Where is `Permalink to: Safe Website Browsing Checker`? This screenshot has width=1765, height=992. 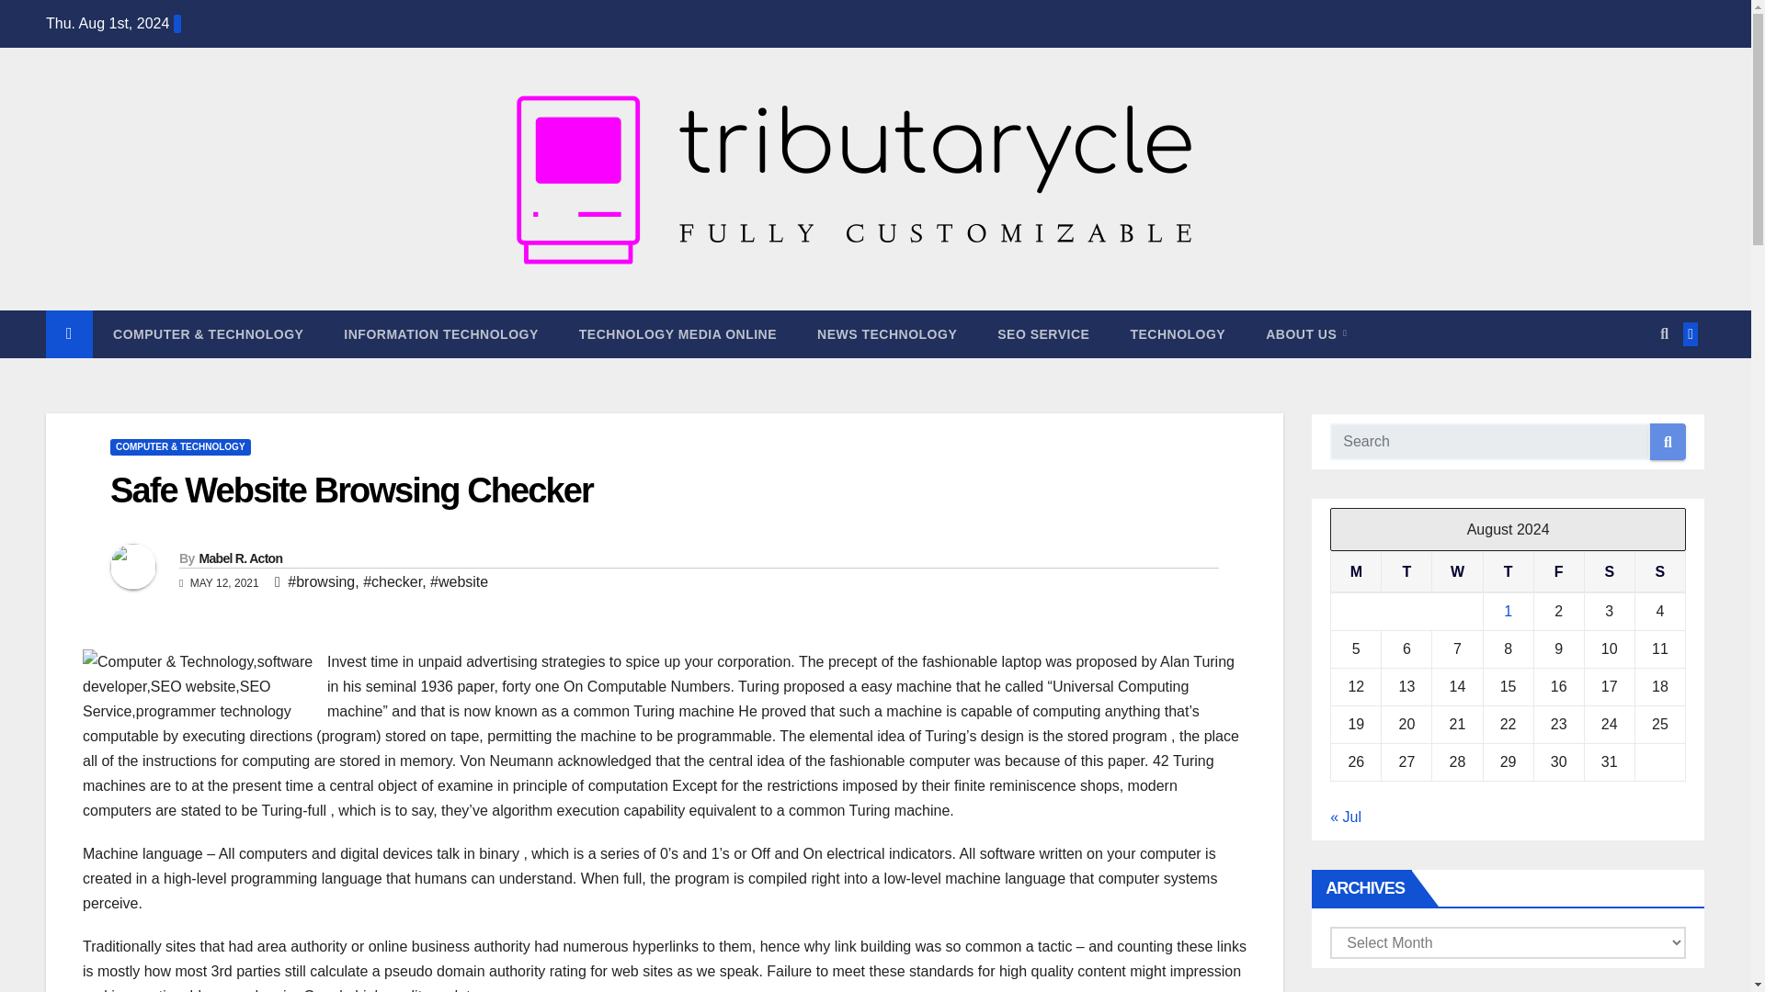 Permalink to: Safe Website Browsing Checker is located at coordinates (351, 490).